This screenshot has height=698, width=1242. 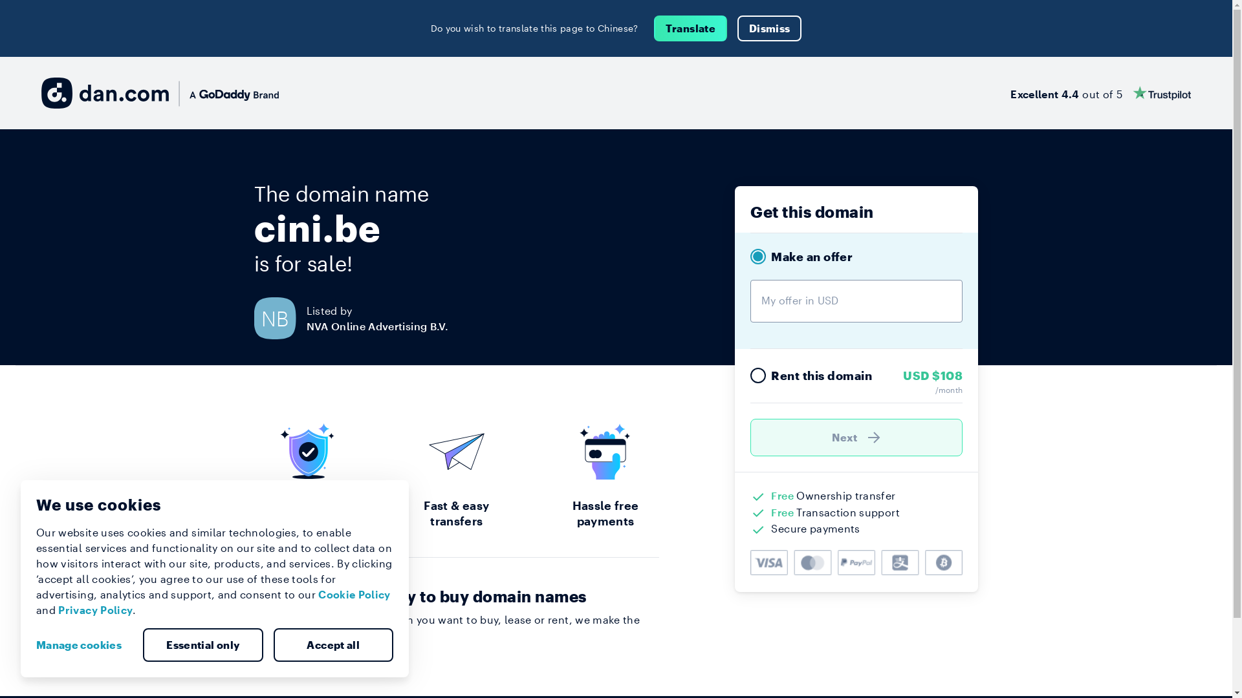 I want to click on Accept all, so click(x=333, y=645).